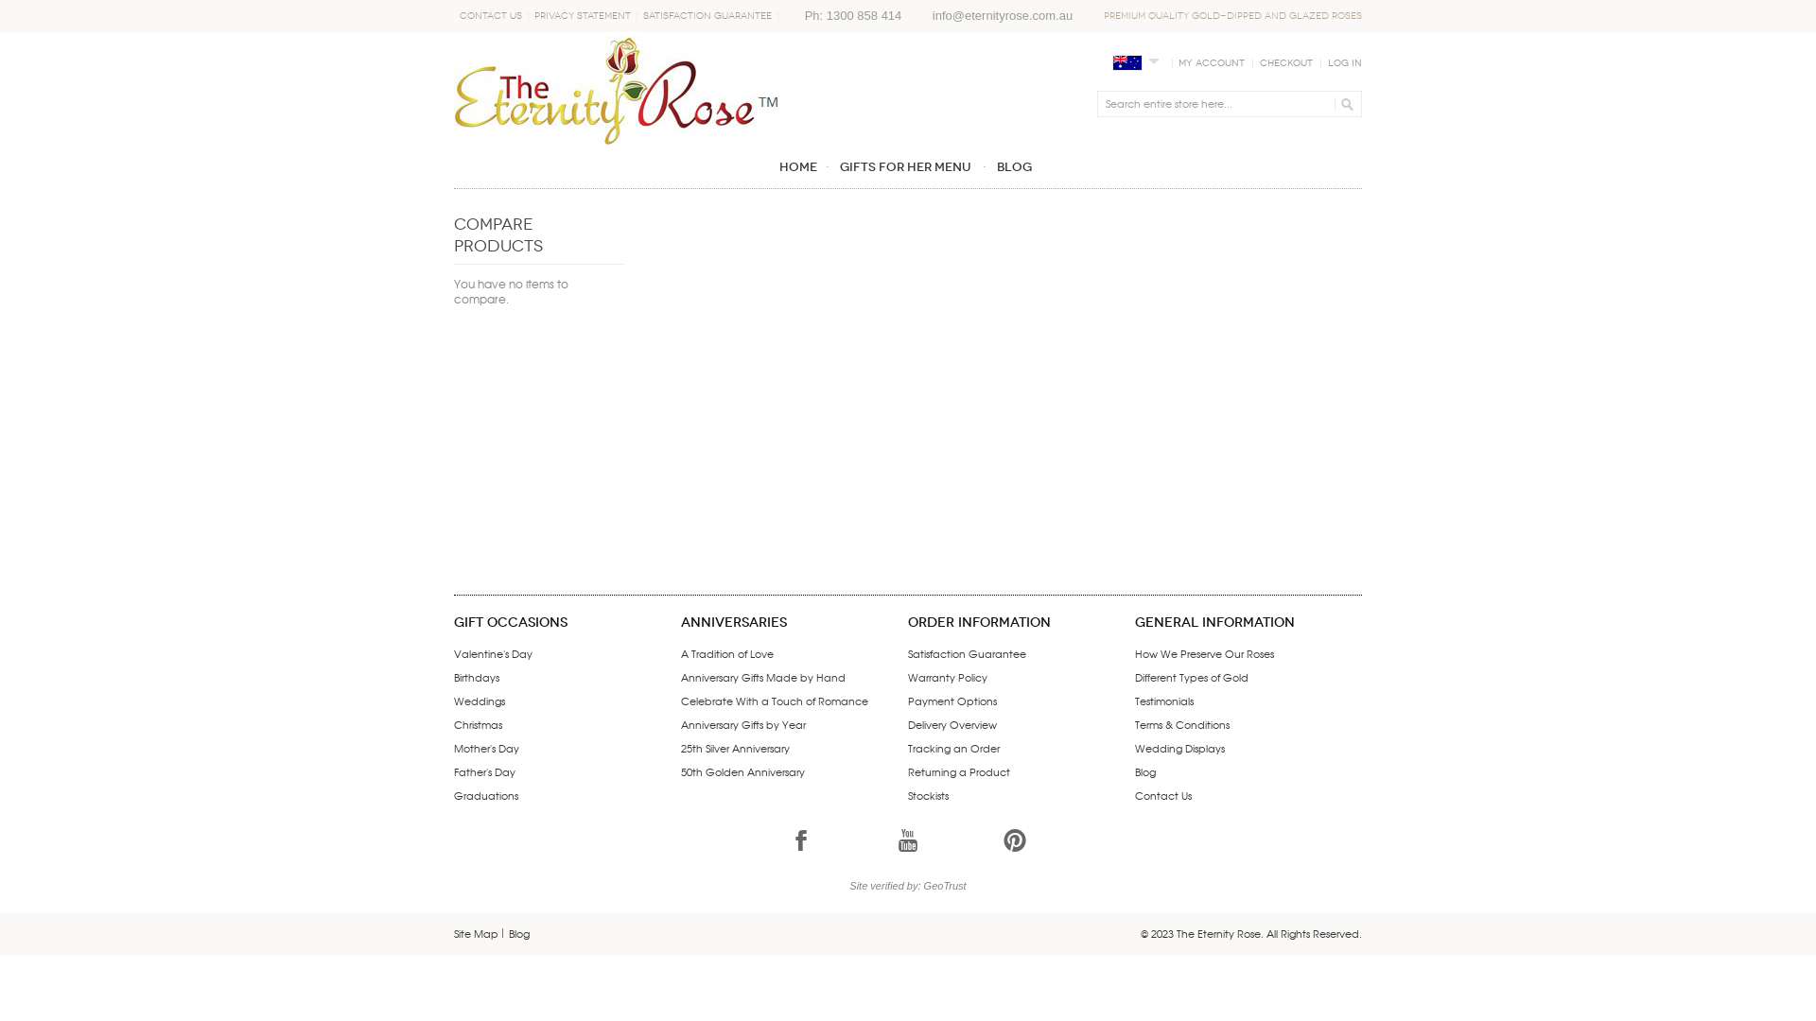 Image resolution: width=1816 pixels, height=1021 pixels. I want to click on Anniversary Gifts by Year, so click(743, 724).